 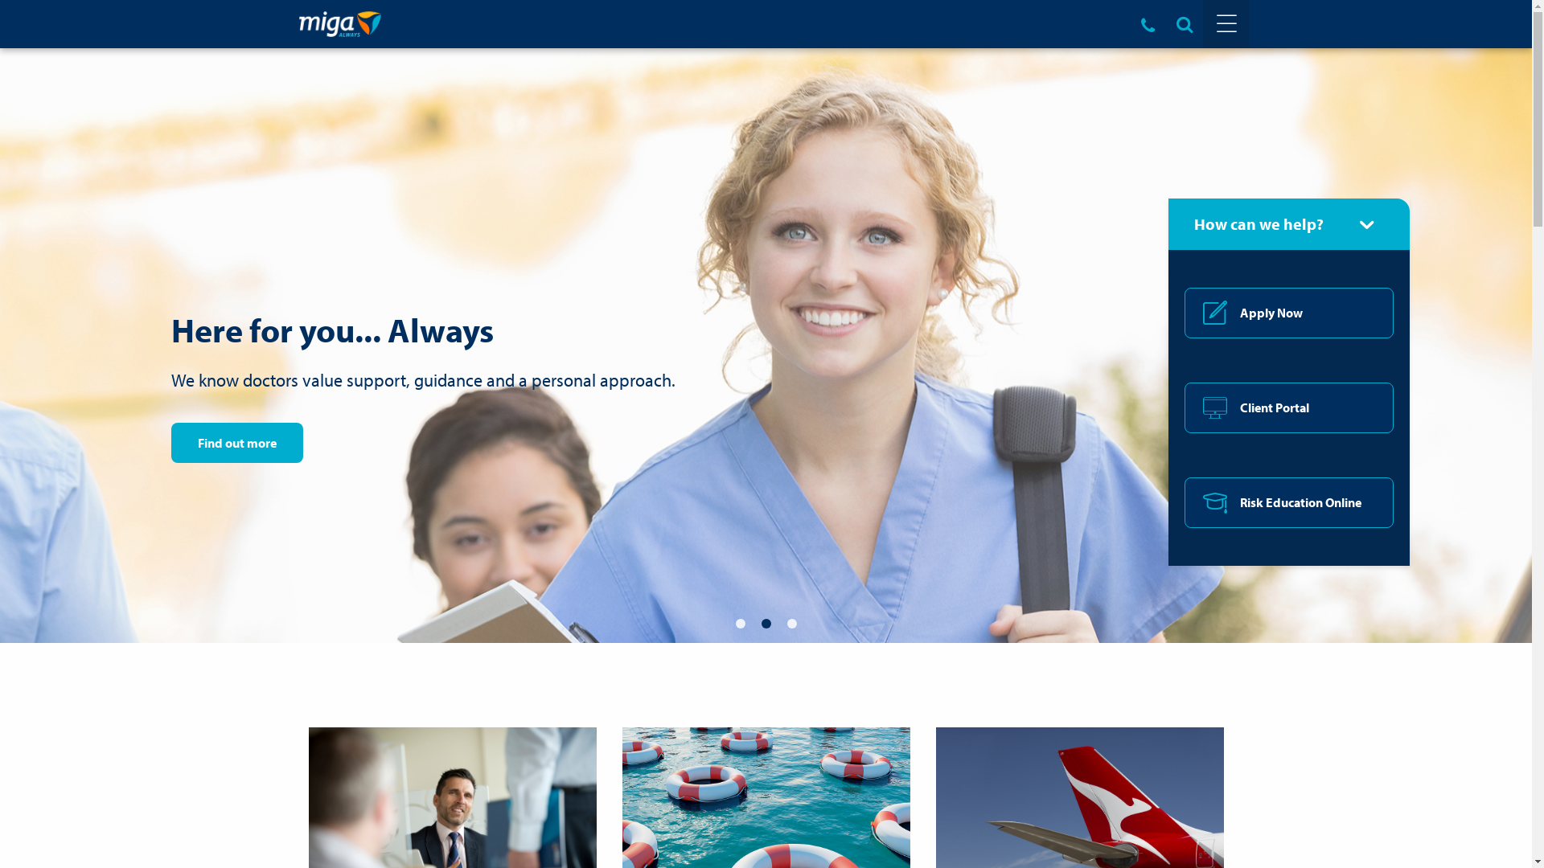 What do you see at coordinates (766, 624) in the screenshot?
I see `2` at bounding box center [766, 624].